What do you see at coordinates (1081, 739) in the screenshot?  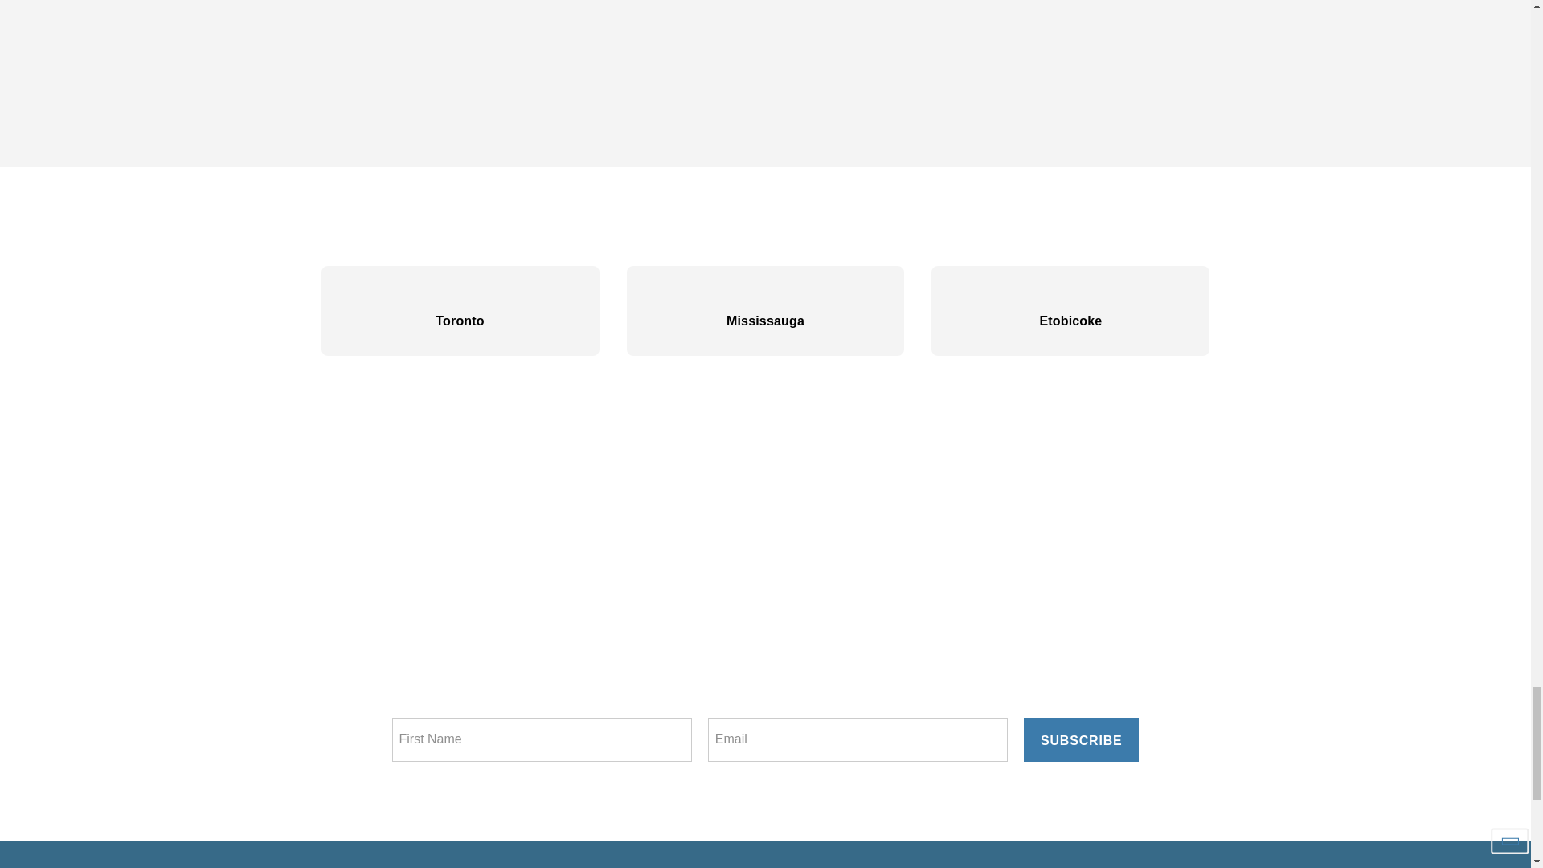 I see `Subscribe` at bounding box center [1081, 739].